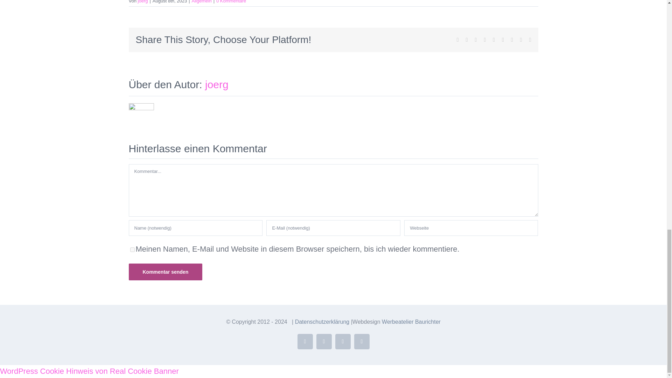 The width and height of the screenshot is (672, 378). I want to click on WordPress Cookie Hinweis von Real Cookie Banner, so click(89, 371).